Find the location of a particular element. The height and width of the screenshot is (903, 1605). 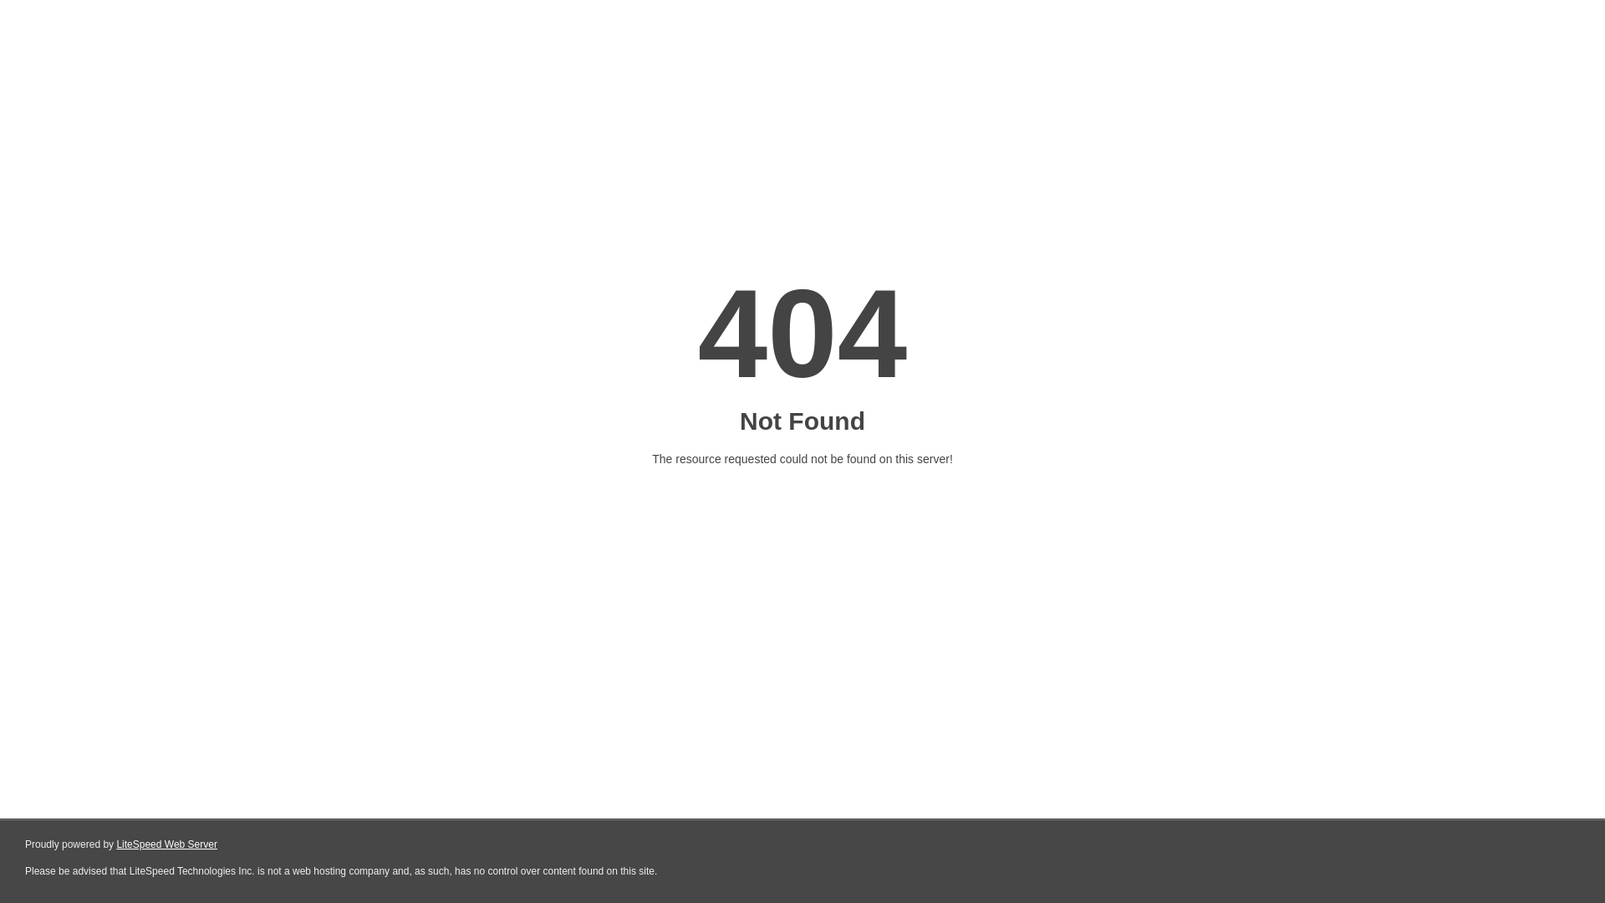

LiteSpeed Web Server is located at coordinates (167, 844).